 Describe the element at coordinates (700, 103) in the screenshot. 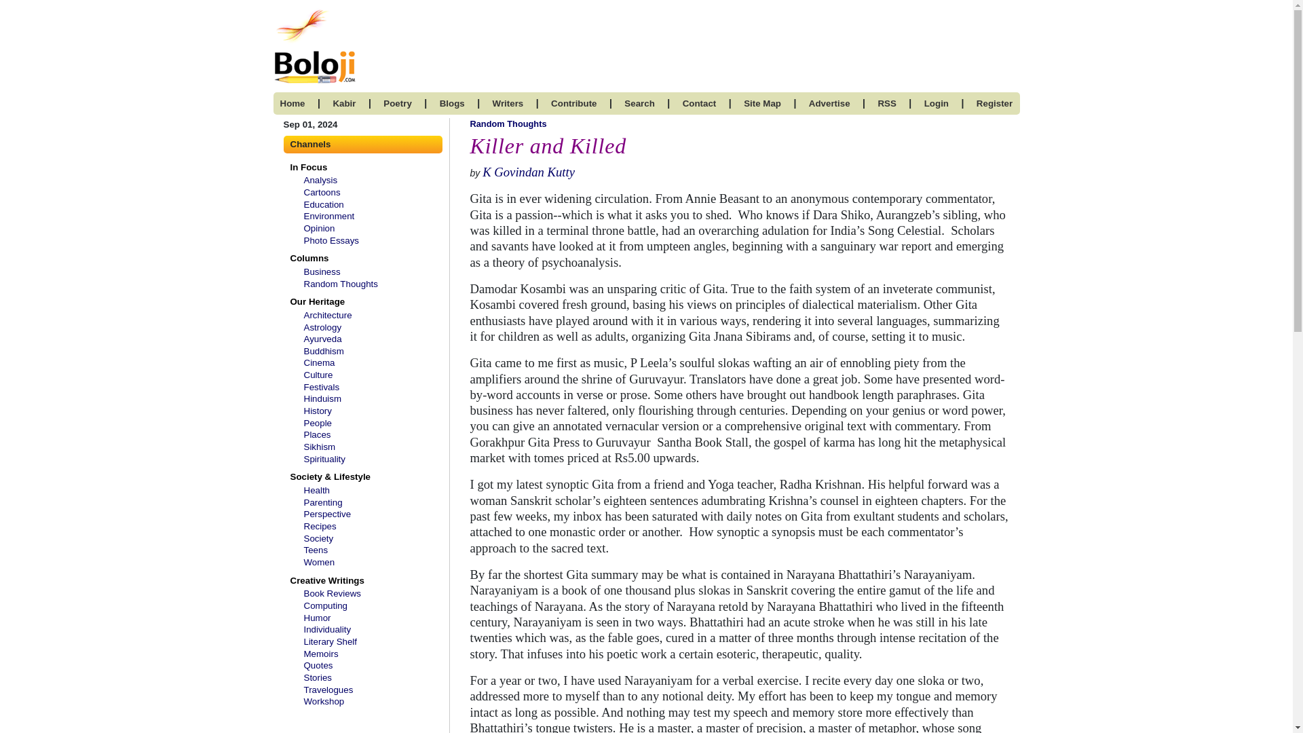

I see `Contact` at that location.